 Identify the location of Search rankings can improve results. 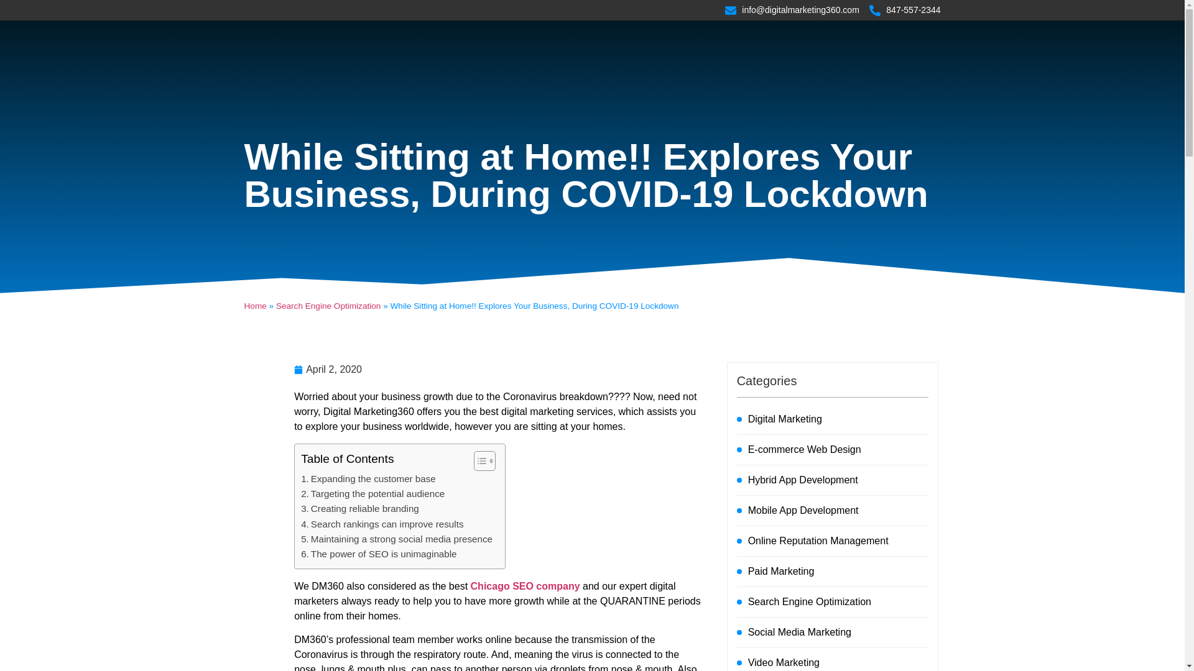
(382, 524).